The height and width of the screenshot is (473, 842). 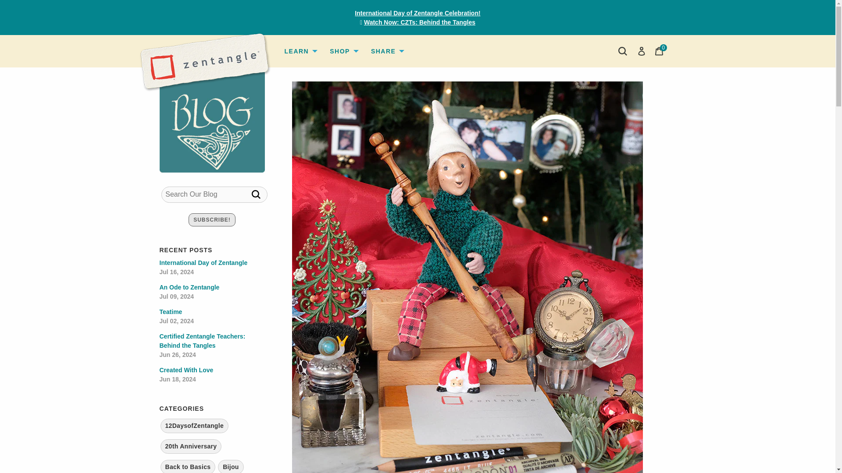 I want to click on Show articles tagged 12DaysofZentangle, so click(x=194, y=426).